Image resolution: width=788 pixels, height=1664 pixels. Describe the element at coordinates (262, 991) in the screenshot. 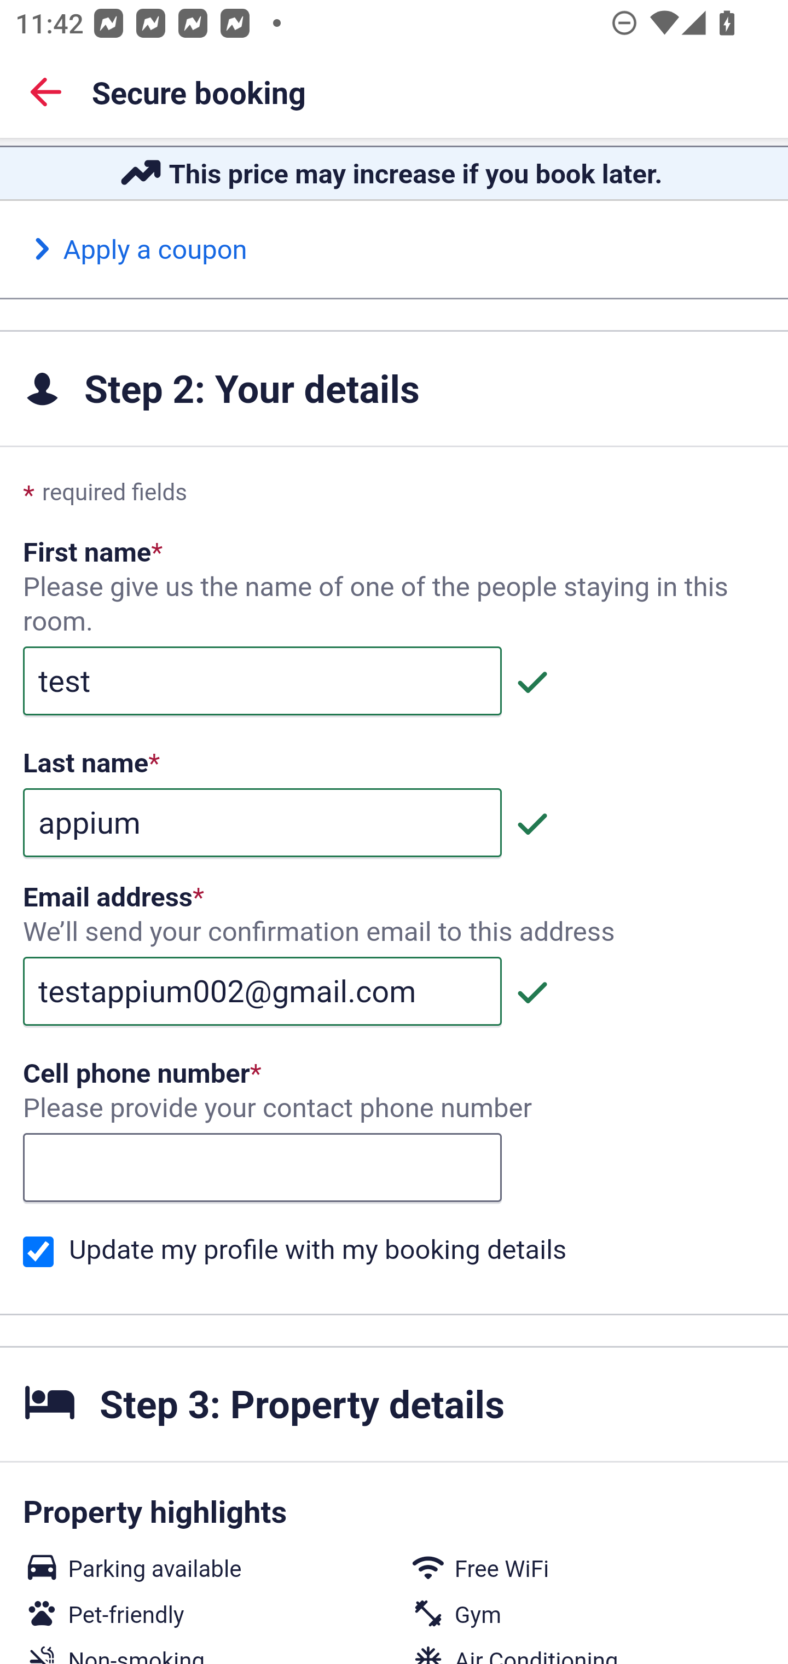

I see `testappium002@gmail.com` at that location.